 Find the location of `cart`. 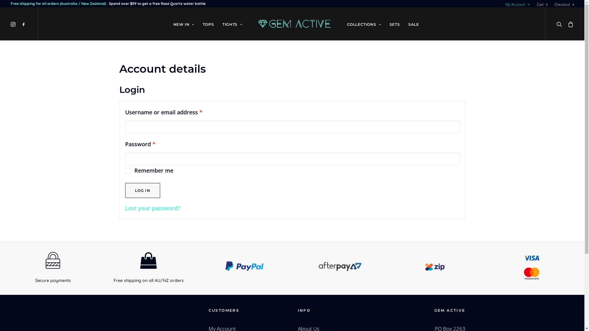

cart is located at coordinates (569, 24).